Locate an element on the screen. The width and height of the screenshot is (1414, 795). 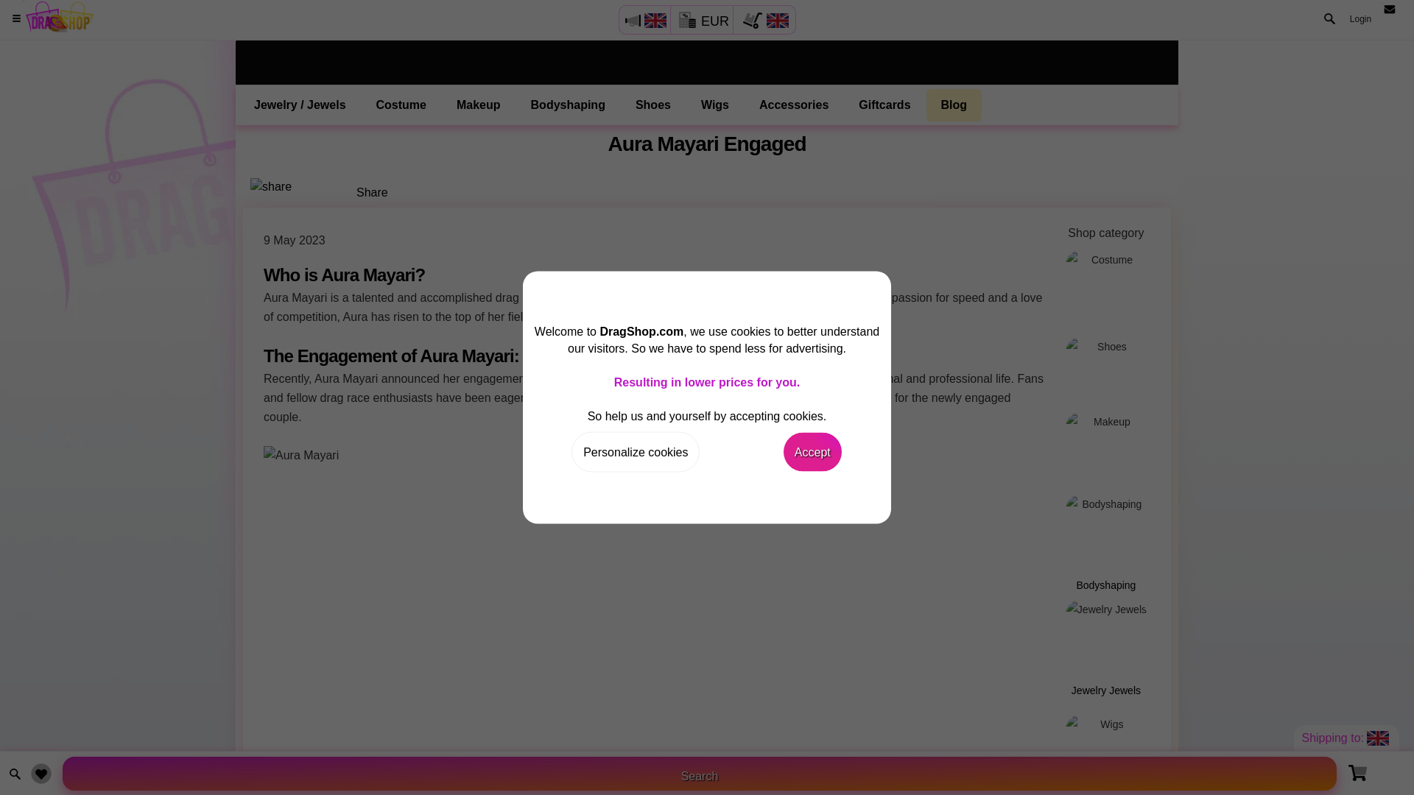
Makeup is located at coordinates (1106, 446).